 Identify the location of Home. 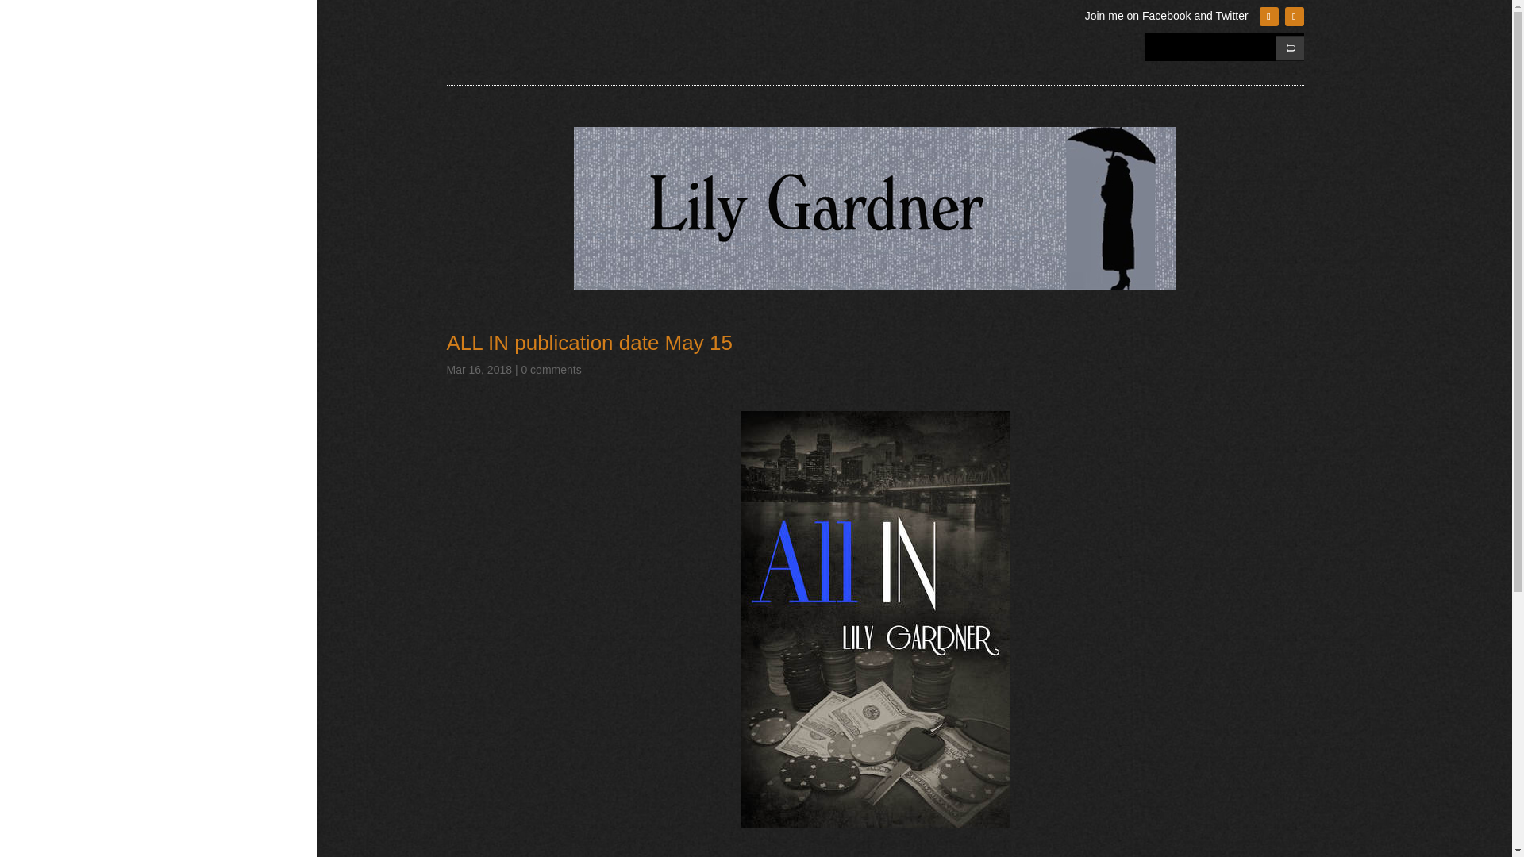
(190, 98).